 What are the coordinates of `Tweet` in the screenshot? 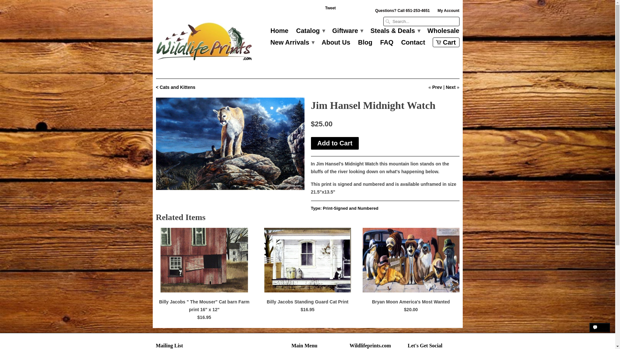 It's located at (330, 10).